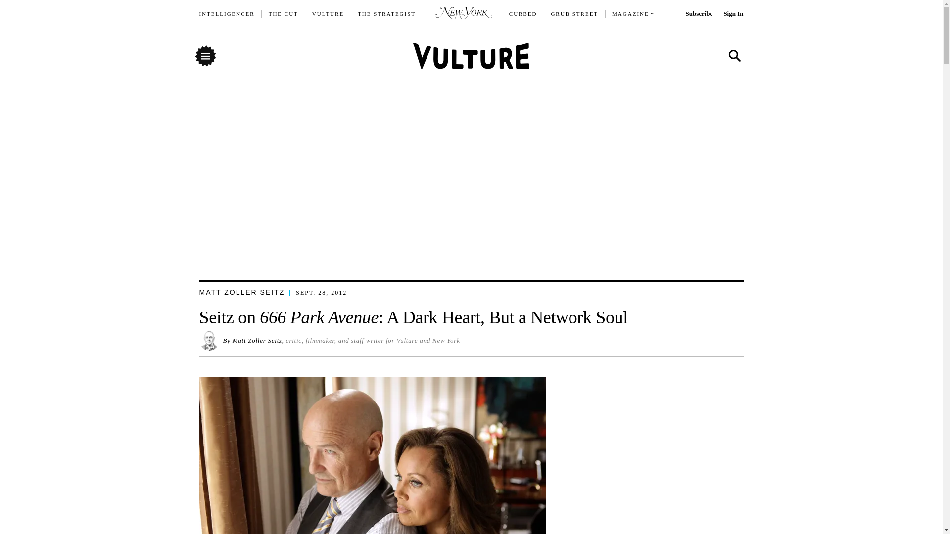 This screenshot has height=534, width=950. Describe the element at coordinates (328, 14) in the screenshot. I see `VULTURE` at that location.